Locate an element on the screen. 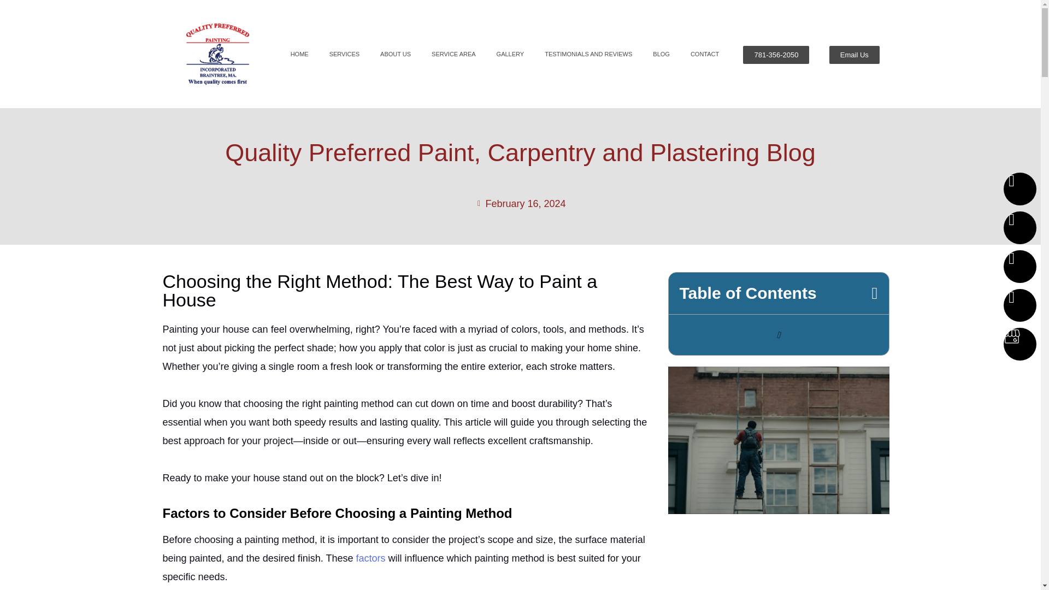 The width and height of the screenshot is (1049, 590). CONTACT is located at coordinates (704, 54).